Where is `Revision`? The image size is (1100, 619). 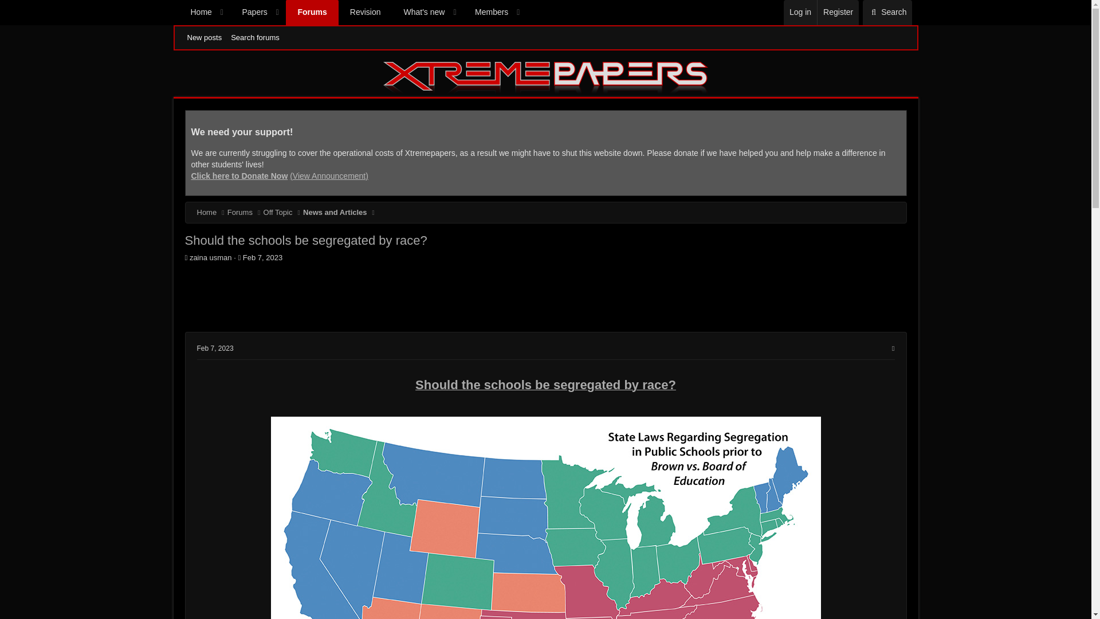
Revision is located at coordinates (215, 348).